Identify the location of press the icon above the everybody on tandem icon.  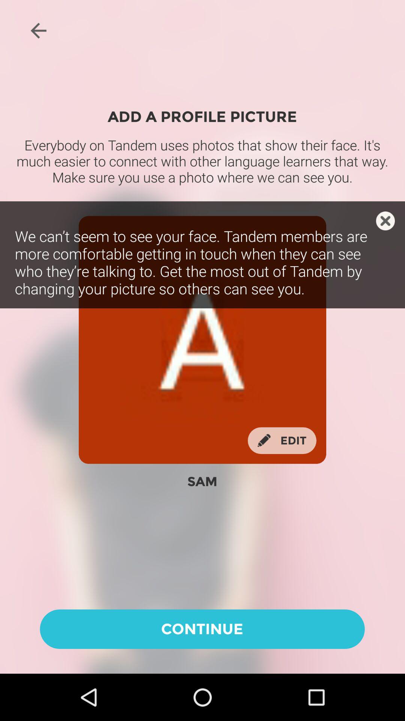
(38, 30).